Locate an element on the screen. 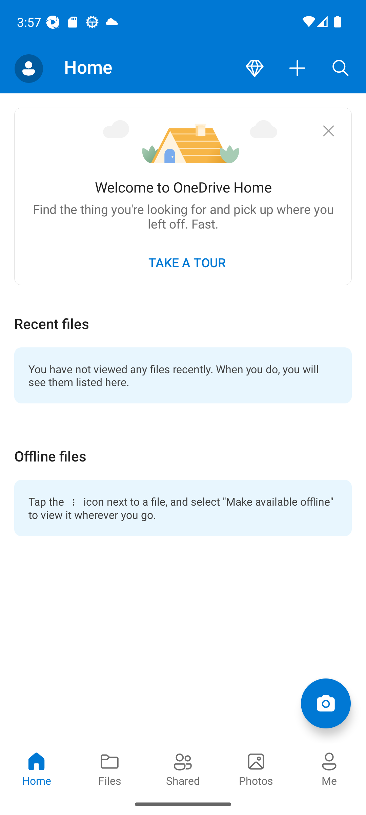 This screenshot has width=366, height=815. Shared pivot Shared is located at coordinates (183, 768).